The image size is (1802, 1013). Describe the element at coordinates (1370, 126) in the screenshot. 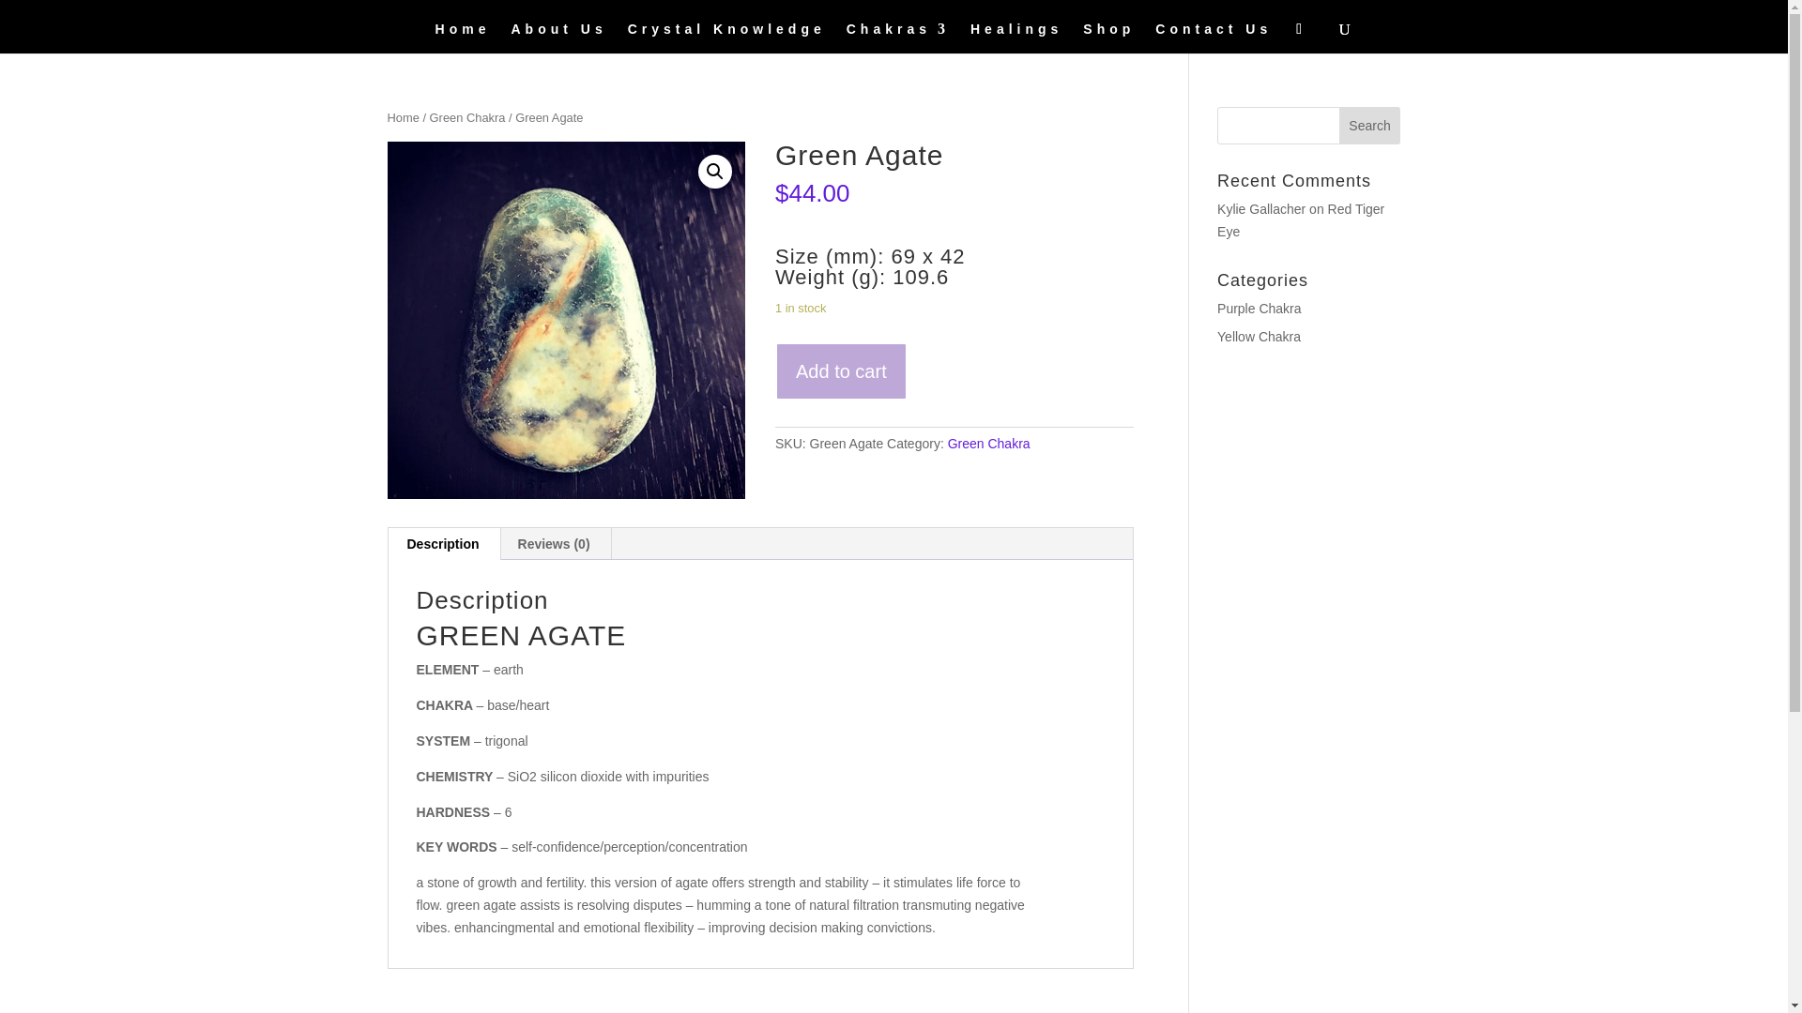

I see `Search` at that location.